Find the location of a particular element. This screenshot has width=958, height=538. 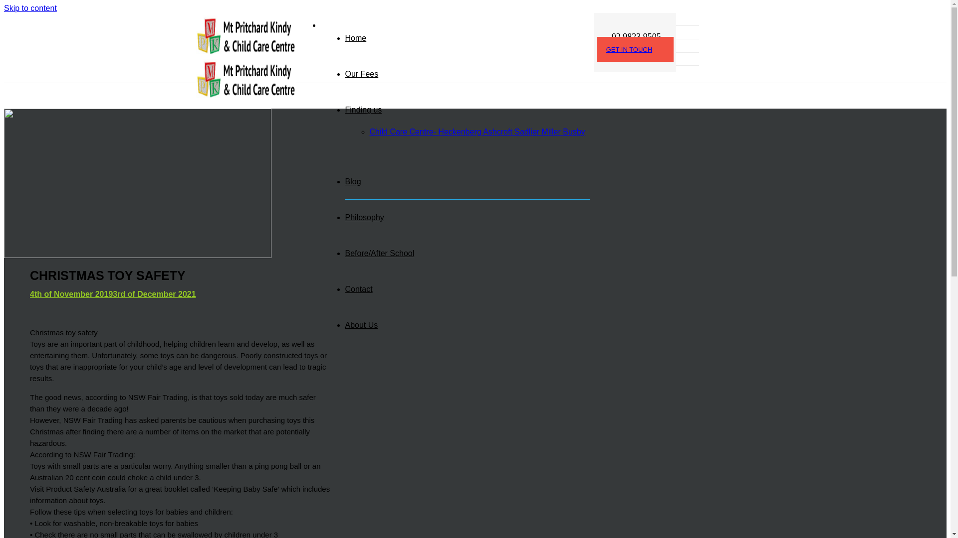

Contact is located at coordinates (359, 289).